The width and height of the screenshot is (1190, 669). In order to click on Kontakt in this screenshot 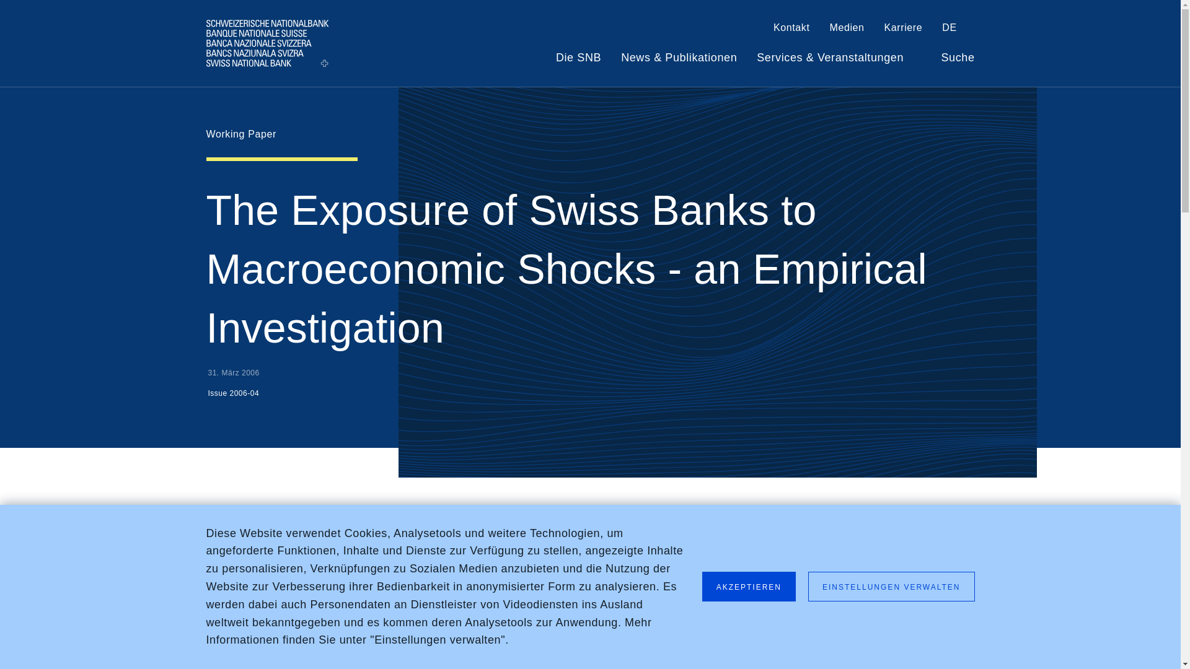, I will do `click(791, 30)`.